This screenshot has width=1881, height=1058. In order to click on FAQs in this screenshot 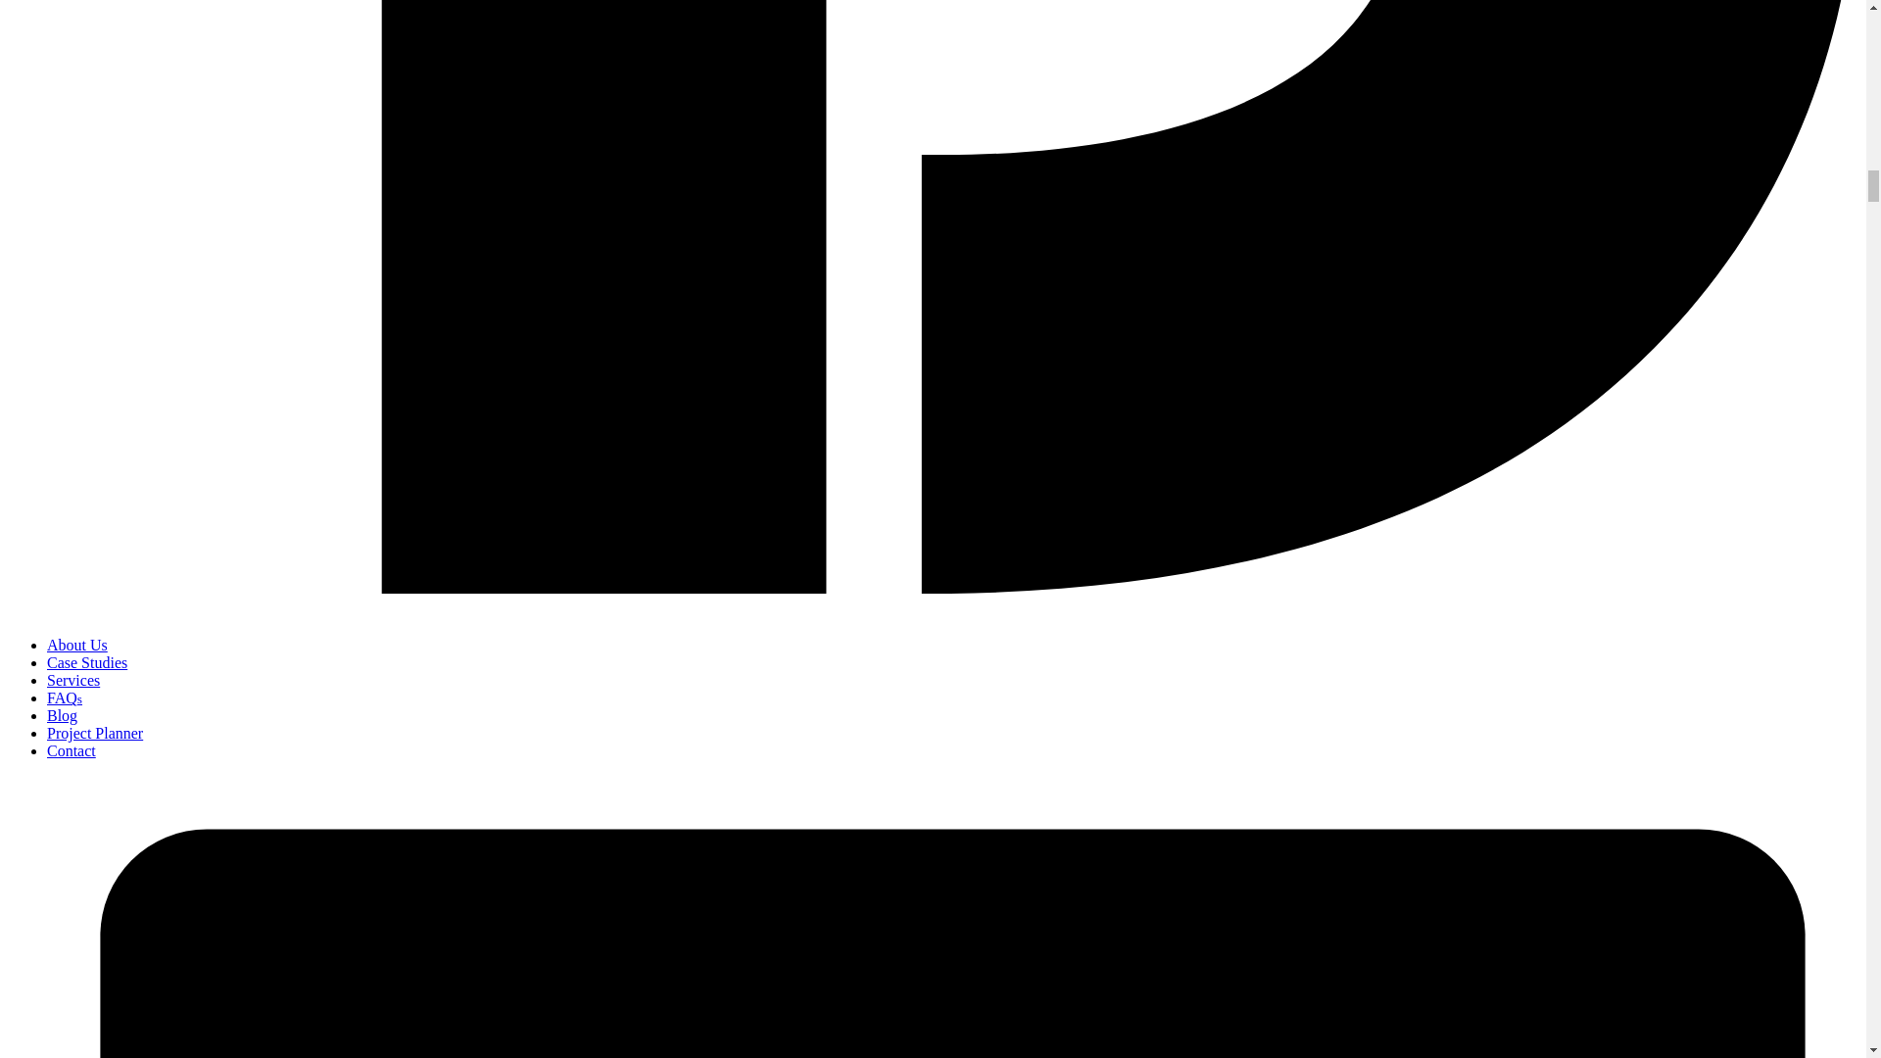, I will do `click(65, 697)`.